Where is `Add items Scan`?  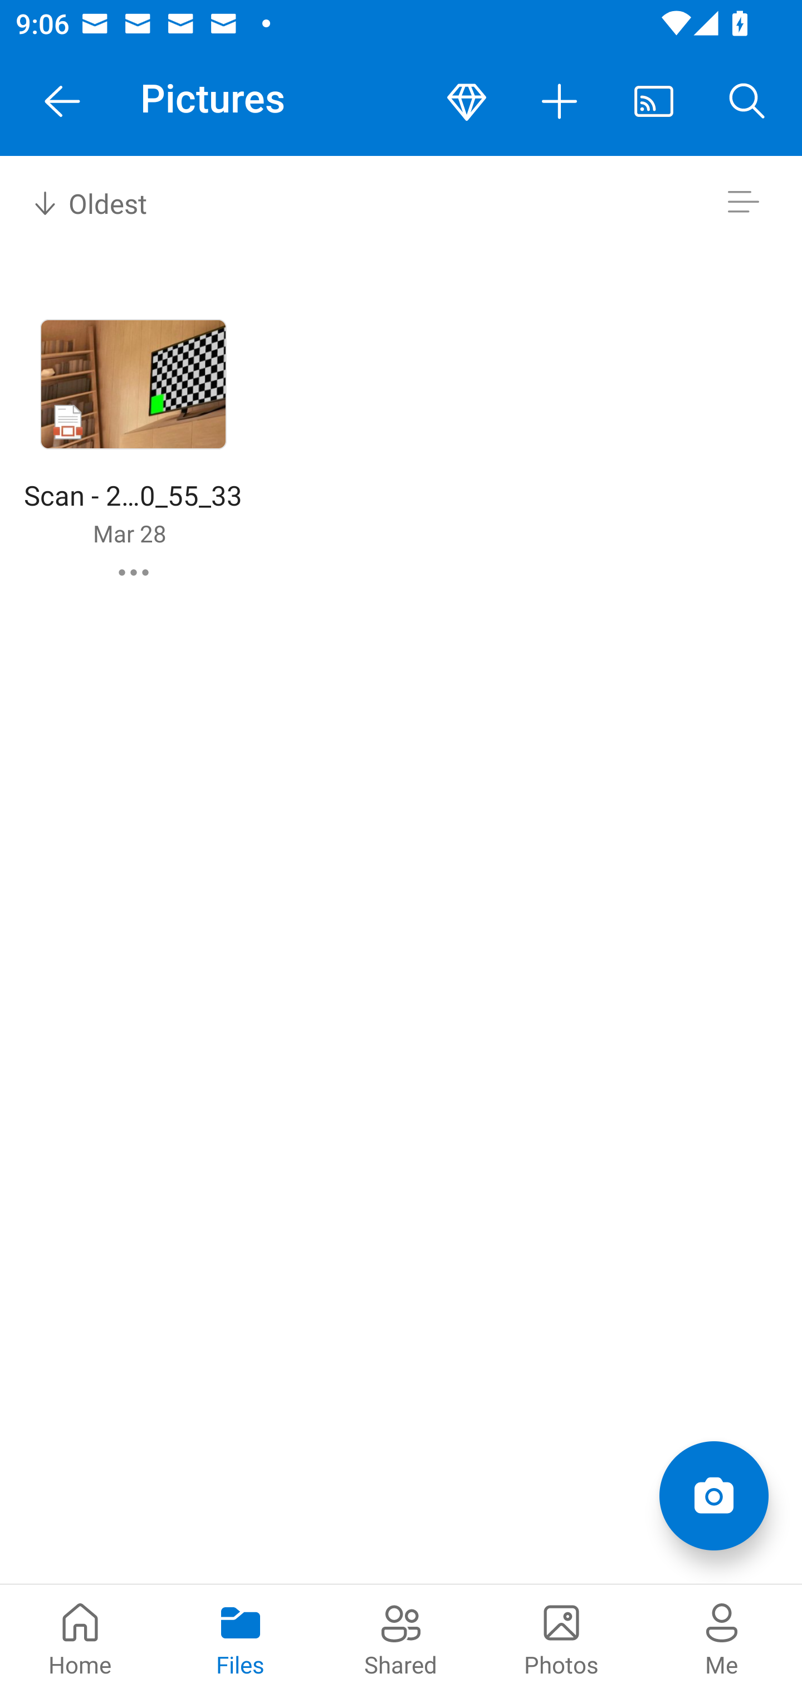 Add items Scan is located at coordinates (713, 1496).